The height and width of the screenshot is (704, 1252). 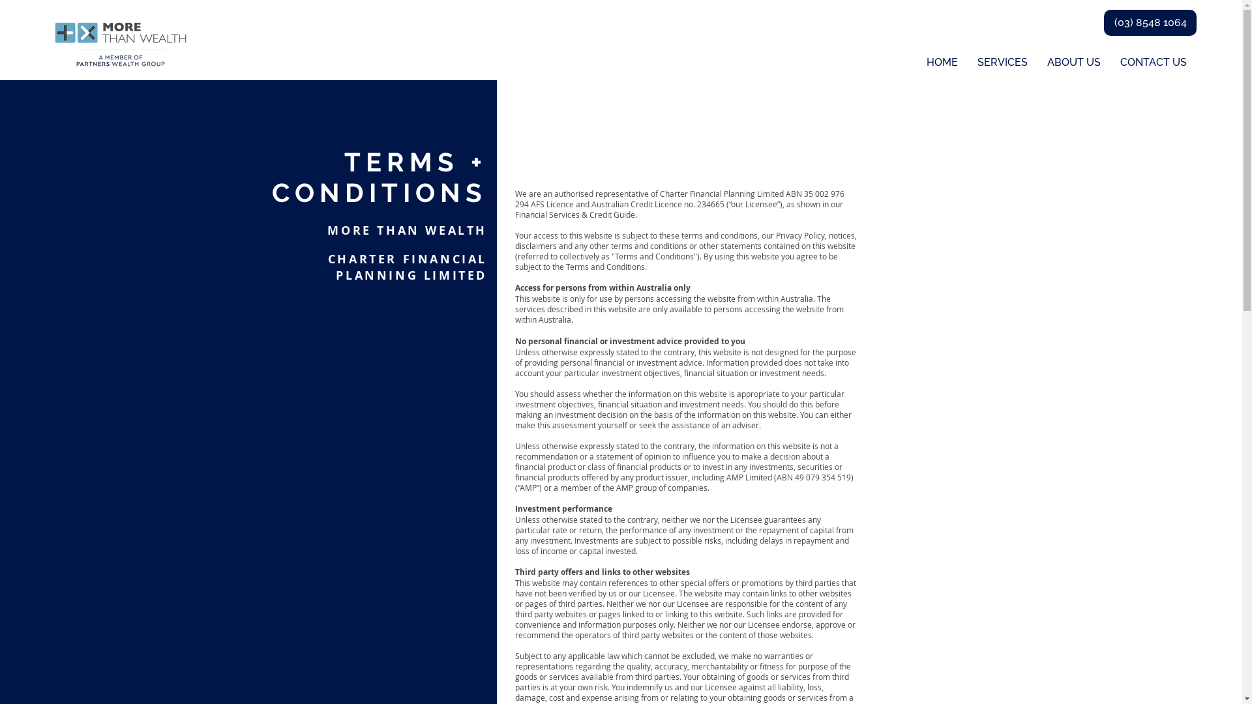 What do you see at coordinates (942, 63) in the screenshot?
I see `HOME` at bounding box center [942, 63].